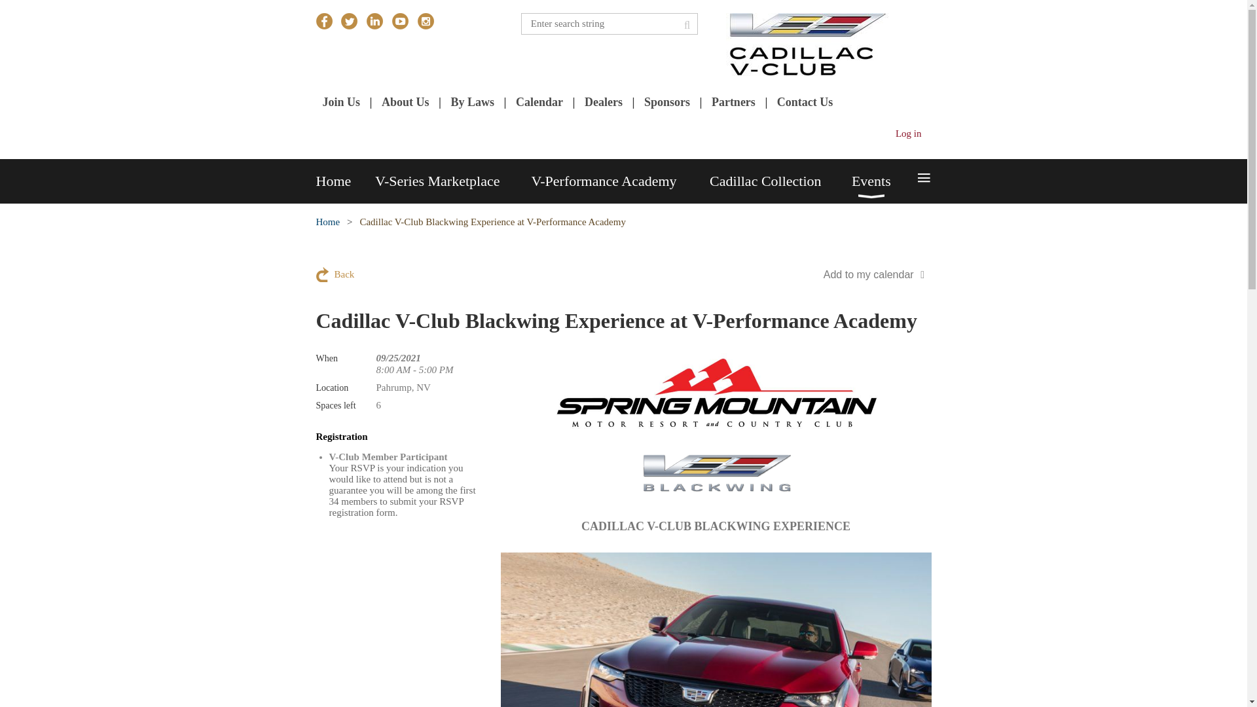 This screenshot has width=1257, height=707. Describe the element at coordinates (539, 102) in the screenshot. I see `Calendar` at that location.